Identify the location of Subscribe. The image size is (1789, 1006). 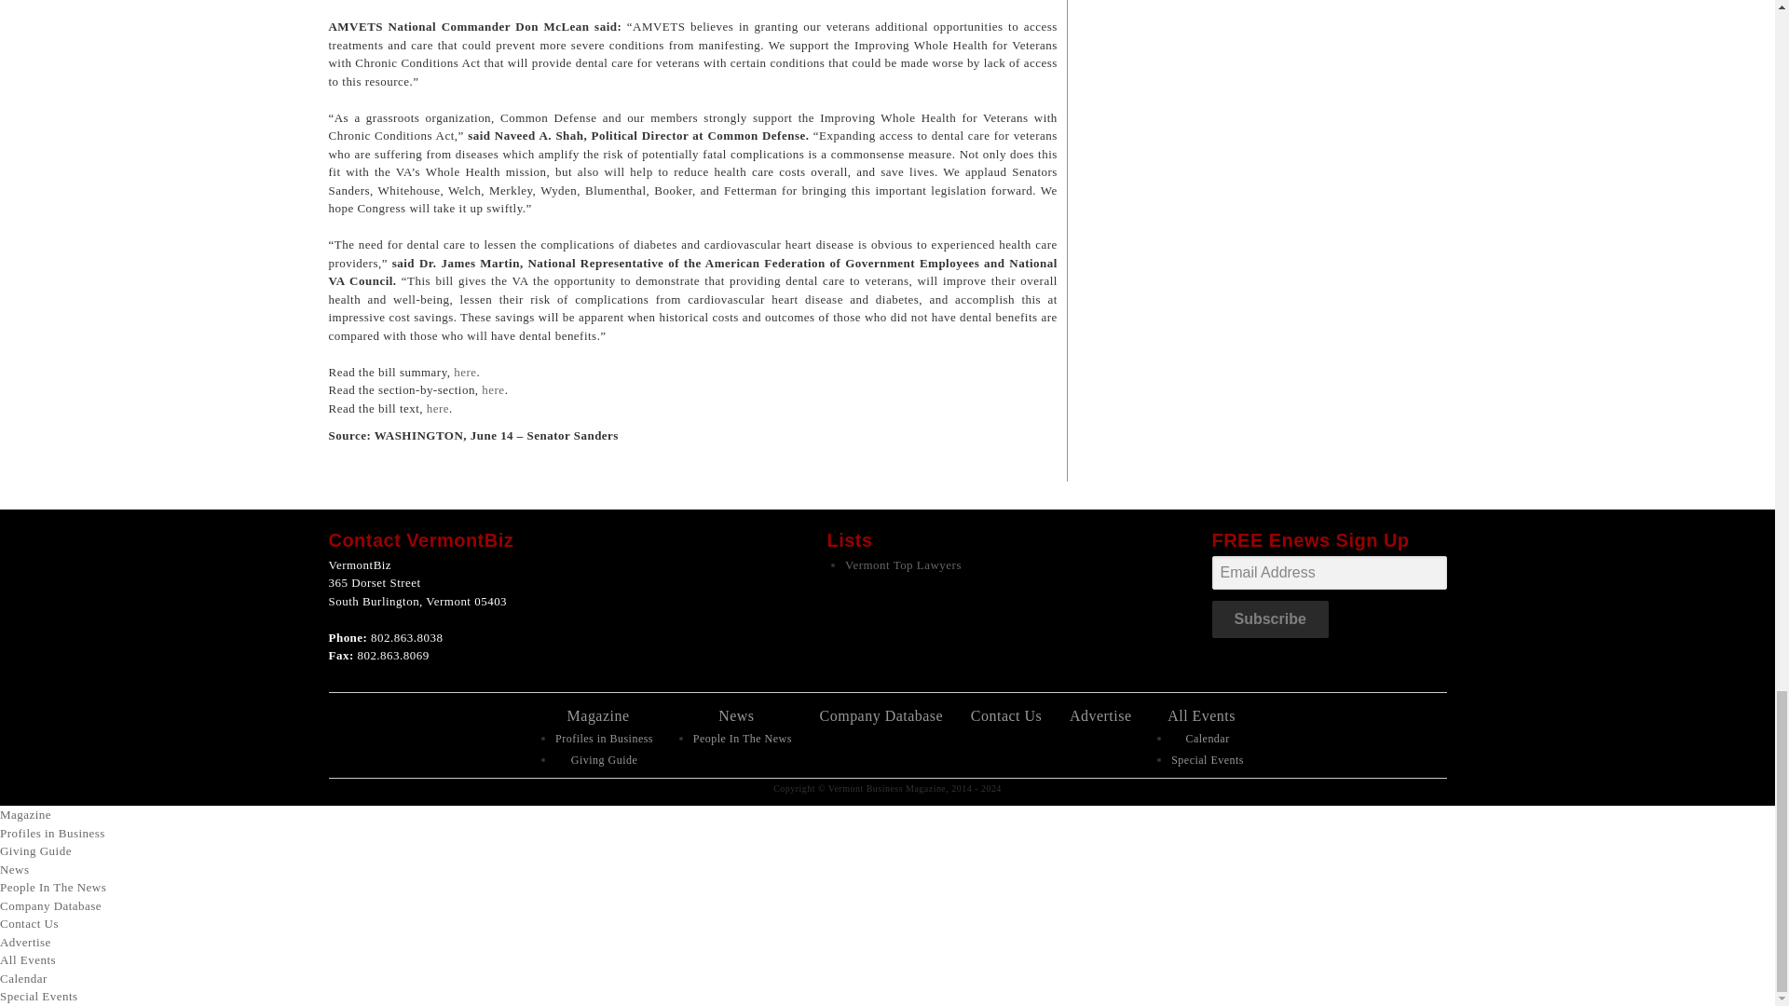
(1269, 619).